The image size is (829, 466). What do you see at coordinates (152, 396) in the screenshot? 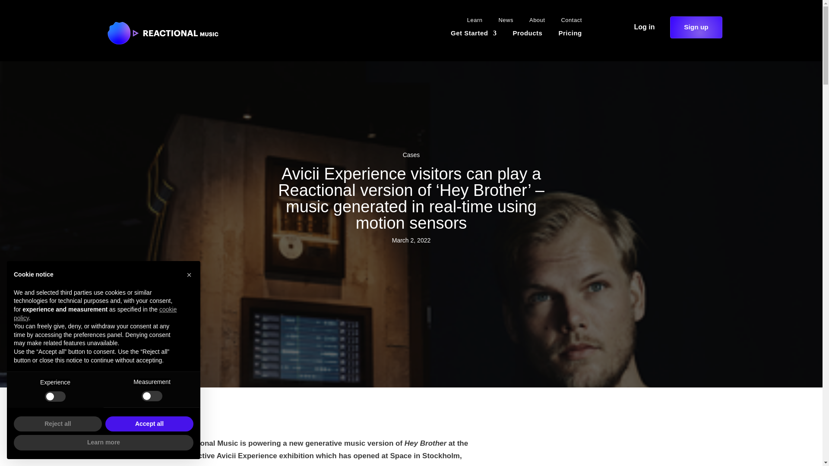
I see `false` at bounding box center [152, 396].